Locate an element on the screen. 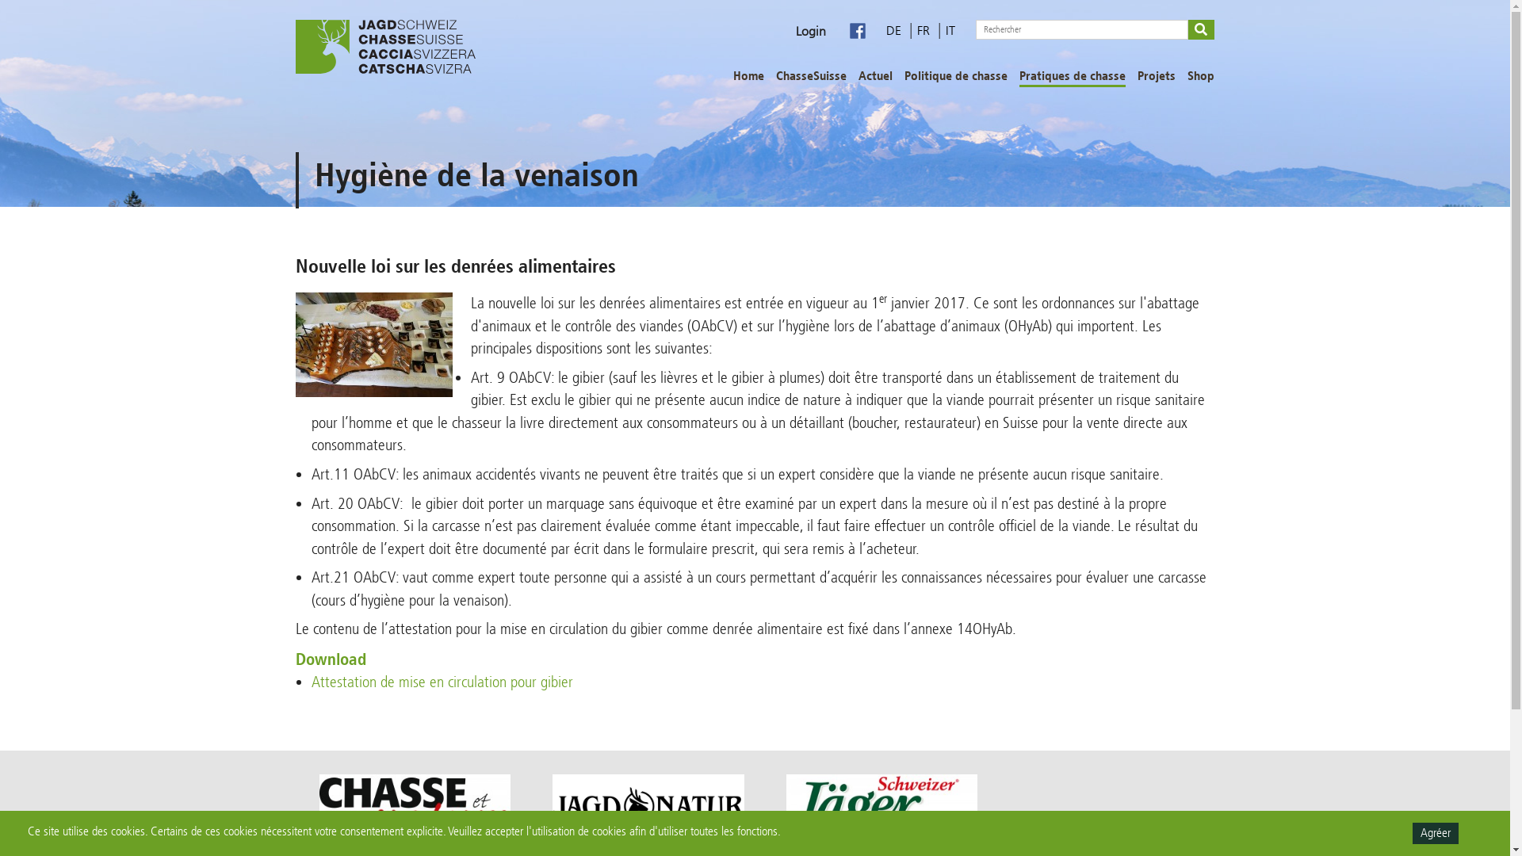 The height and width of the screenshot is (856, 1522). ChasseSuisse is located at coordinates (812, 78).